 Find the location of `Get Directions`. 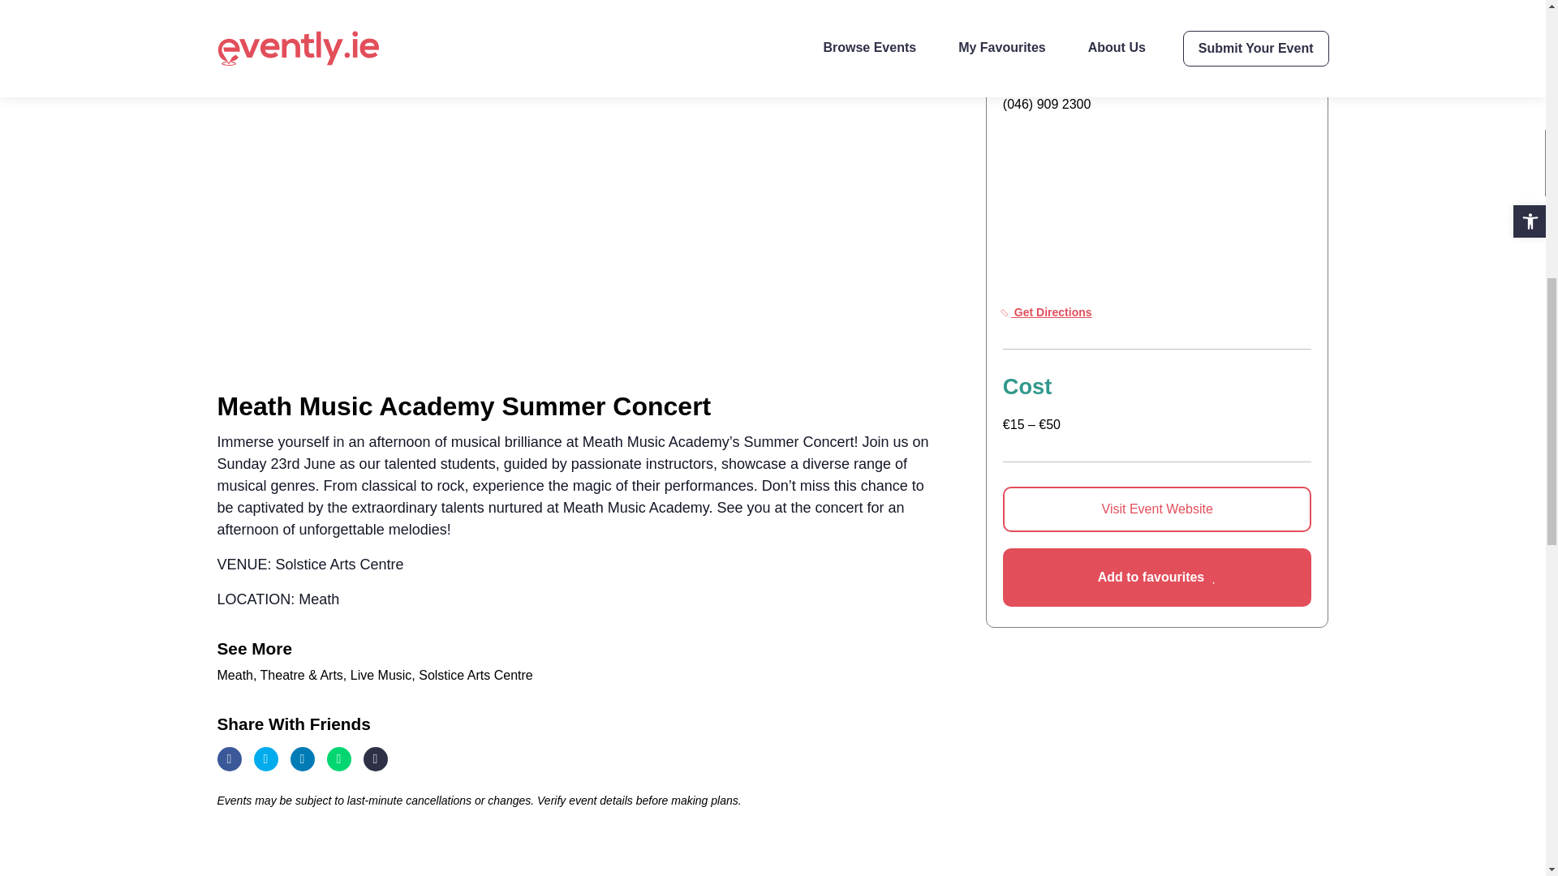

Get Directions is located at coordinates (1047, 311).